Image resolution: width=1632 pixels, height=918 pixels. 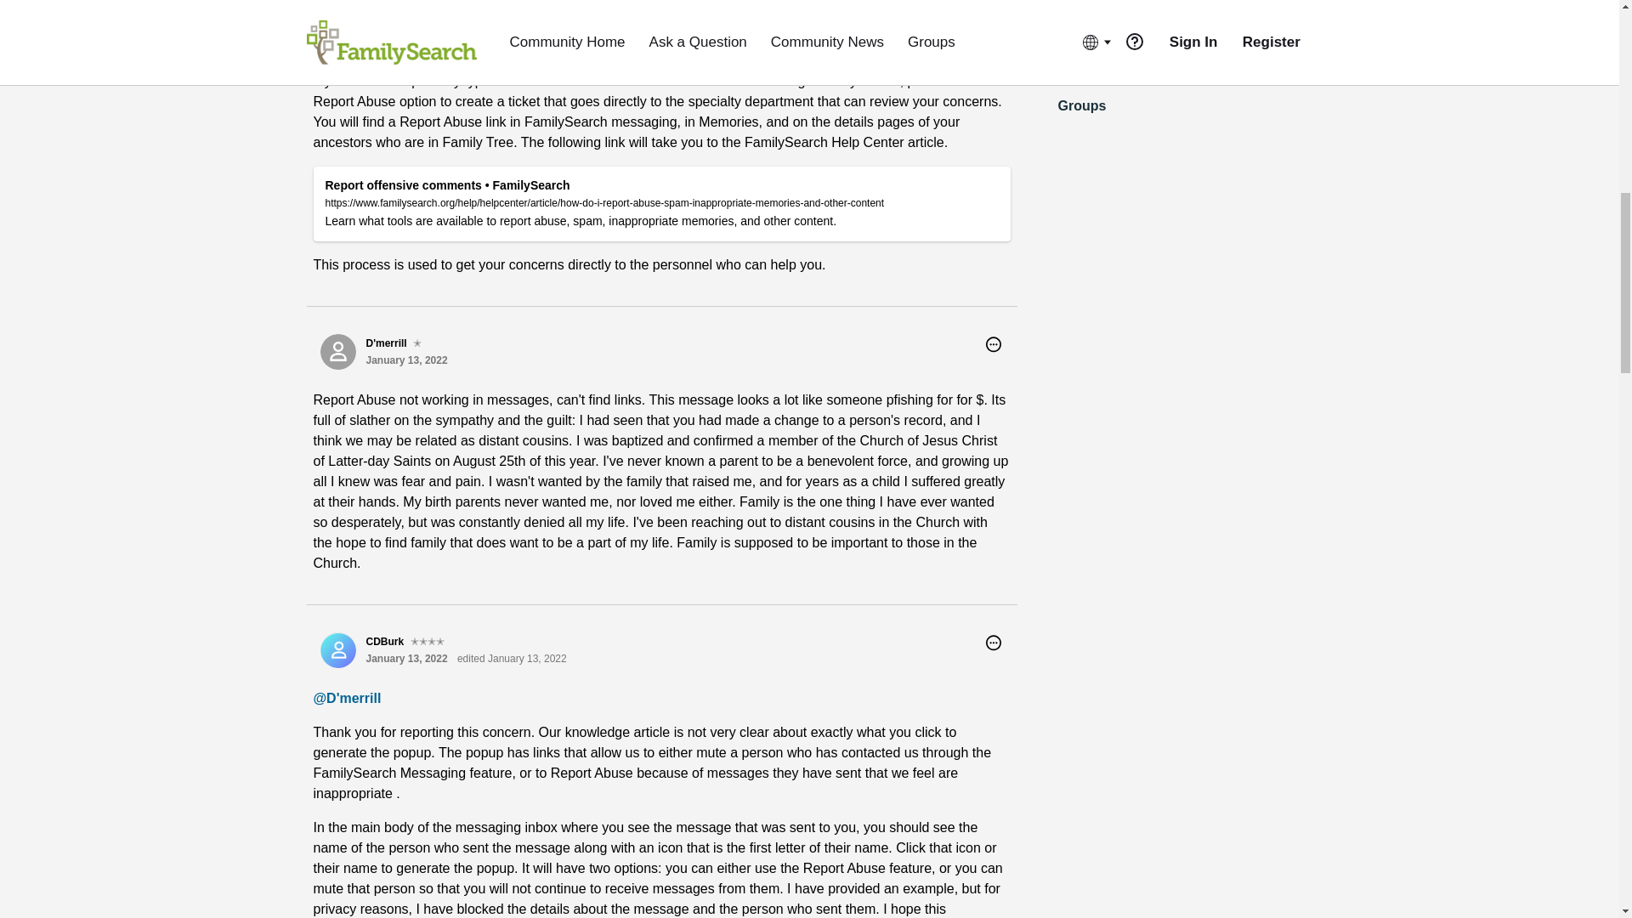 I want to click on October 14, 2021 9:25PM, so click(x=406, y=8).